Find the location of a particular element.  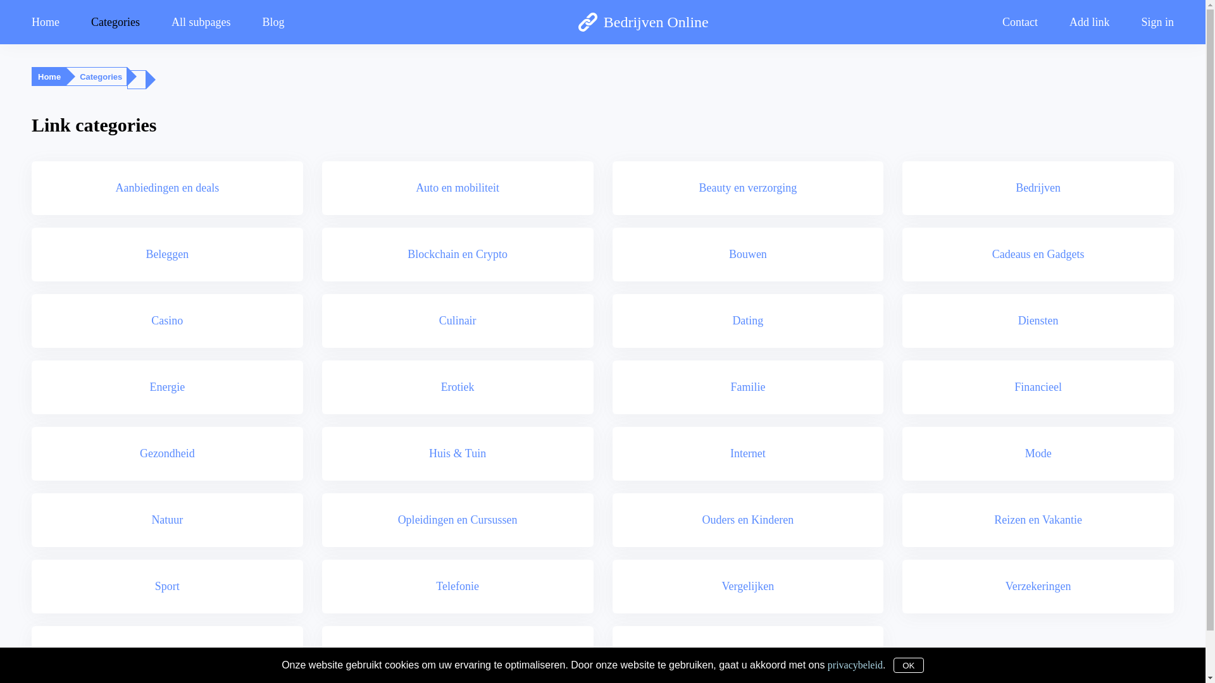

Privacy Policy is located at coordinates (599, 670).